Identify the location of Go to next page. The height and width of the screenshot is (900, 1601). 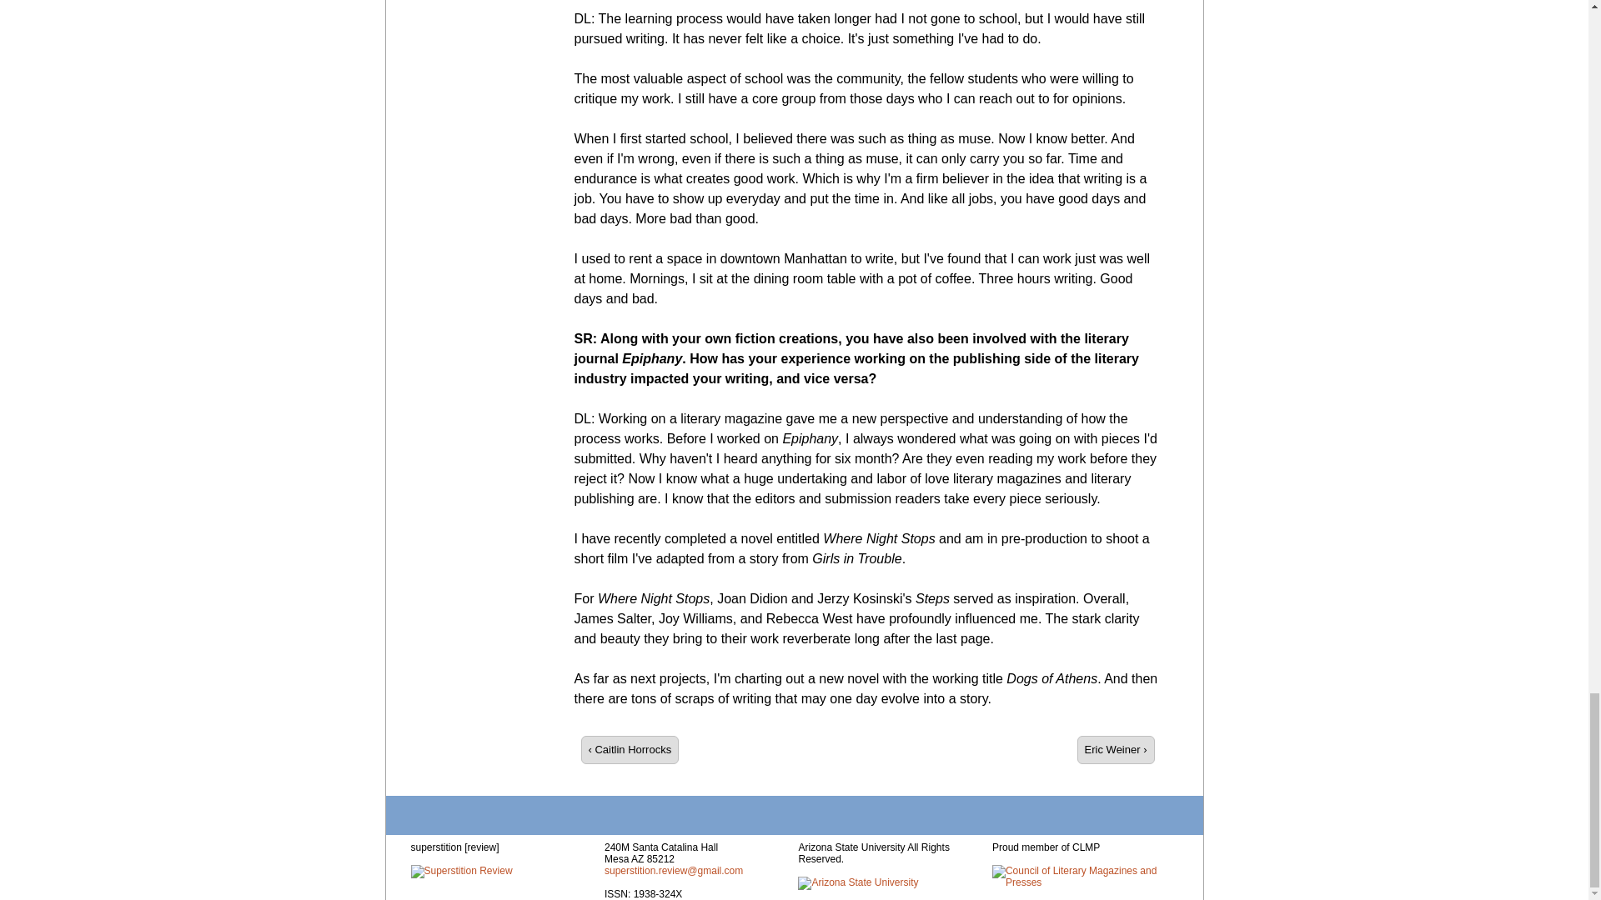
(1116, 750).